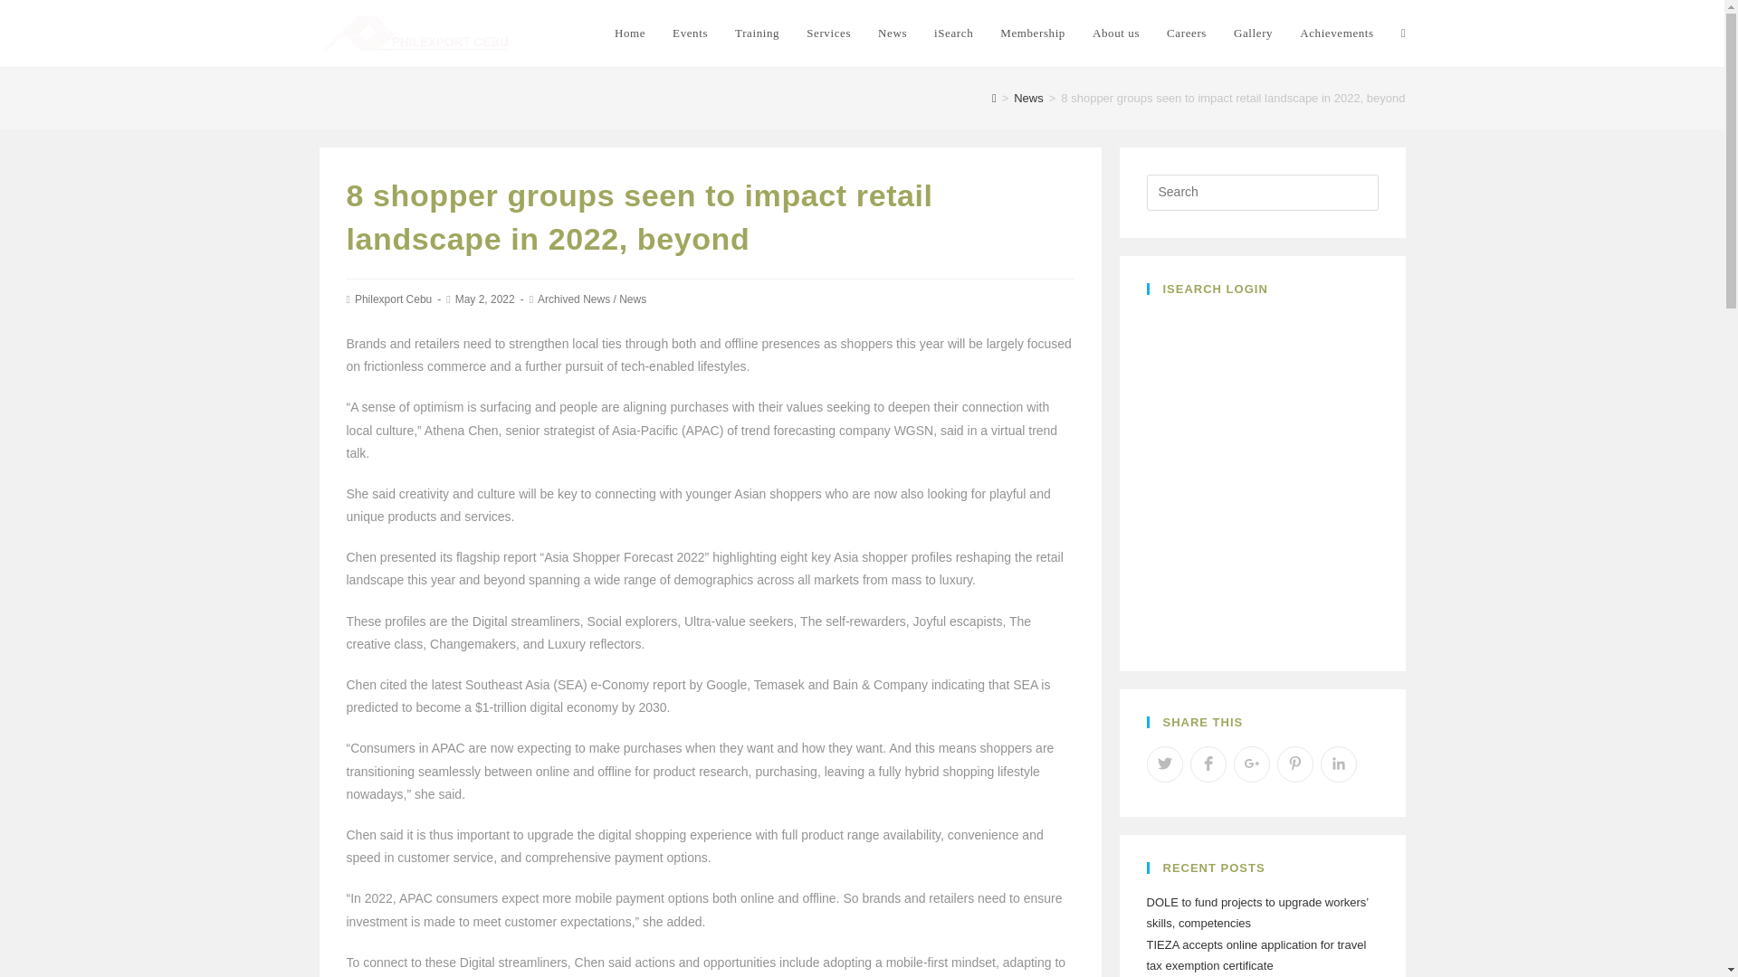  Describe the element at coordinates (690, 33) in the screenshot. I see `Events` at that location.